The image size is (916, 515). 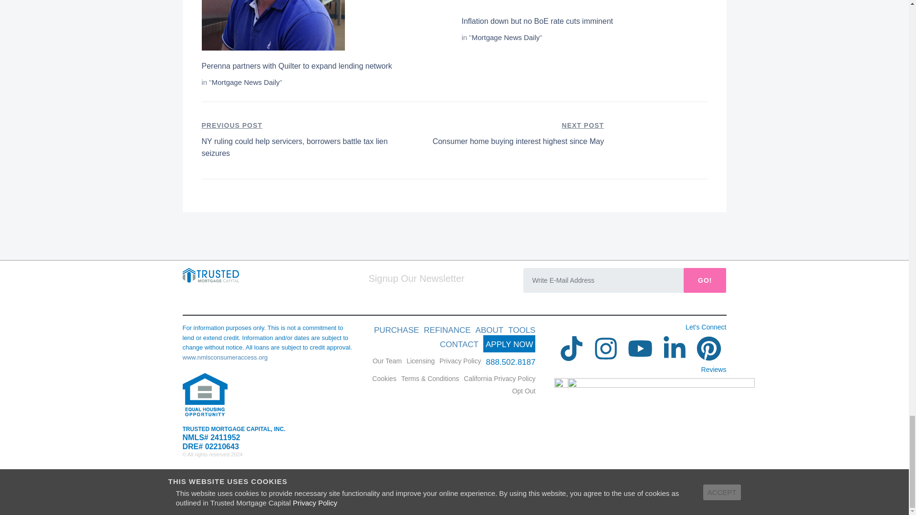 I want to click on www.nmlsconsumeraccess.org, so click(x=507, y=134).